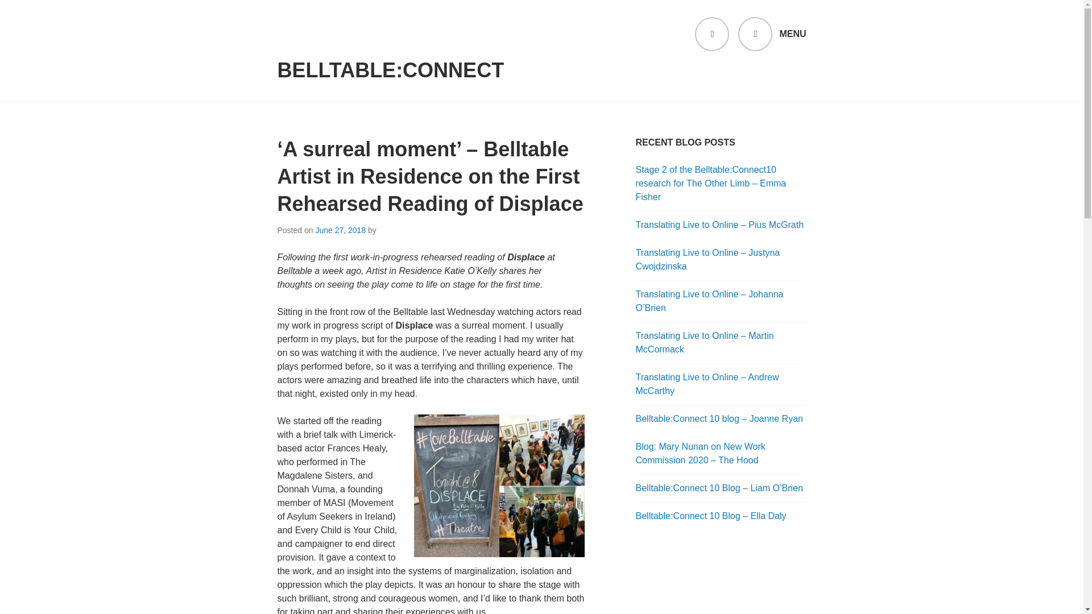 The width and height of the screenshot is (1092, 614). I want to click on MENU, so click(771, 34).